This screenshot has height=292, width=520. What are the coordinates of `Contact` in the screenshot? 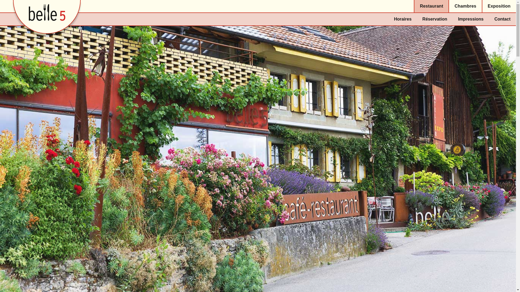 It's located at (502, 19).